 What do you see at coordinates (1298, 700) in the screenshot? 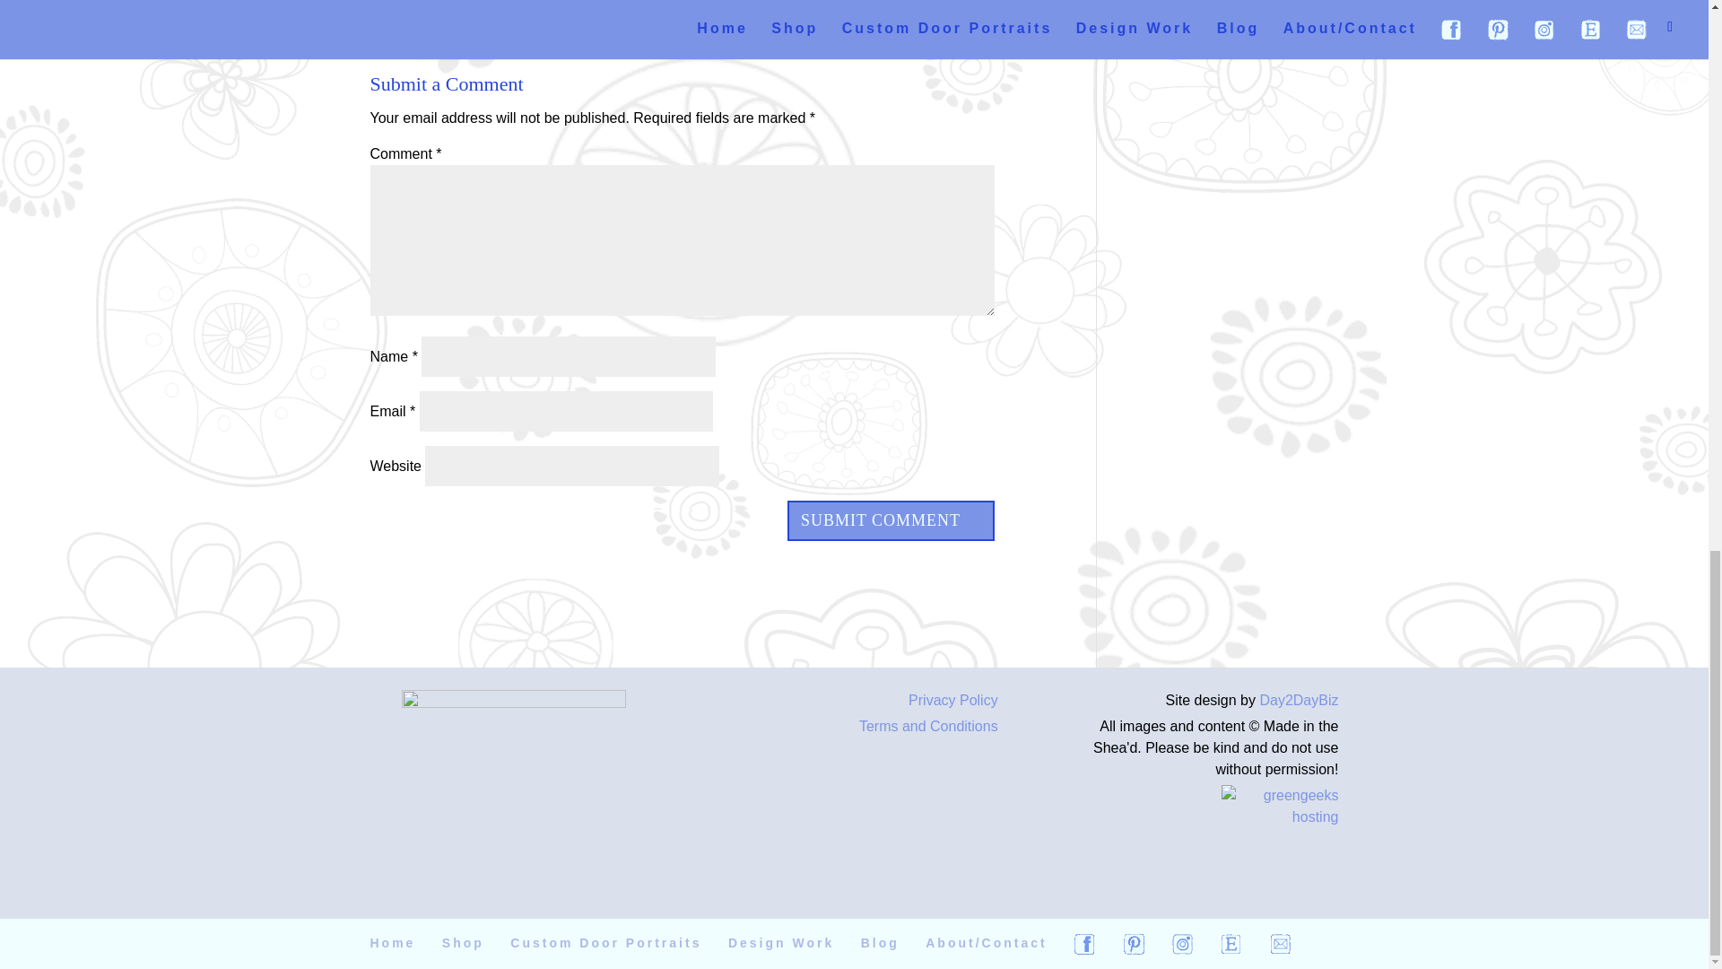
I see `Day2DayBiz` at bounding box center [1298, 700].